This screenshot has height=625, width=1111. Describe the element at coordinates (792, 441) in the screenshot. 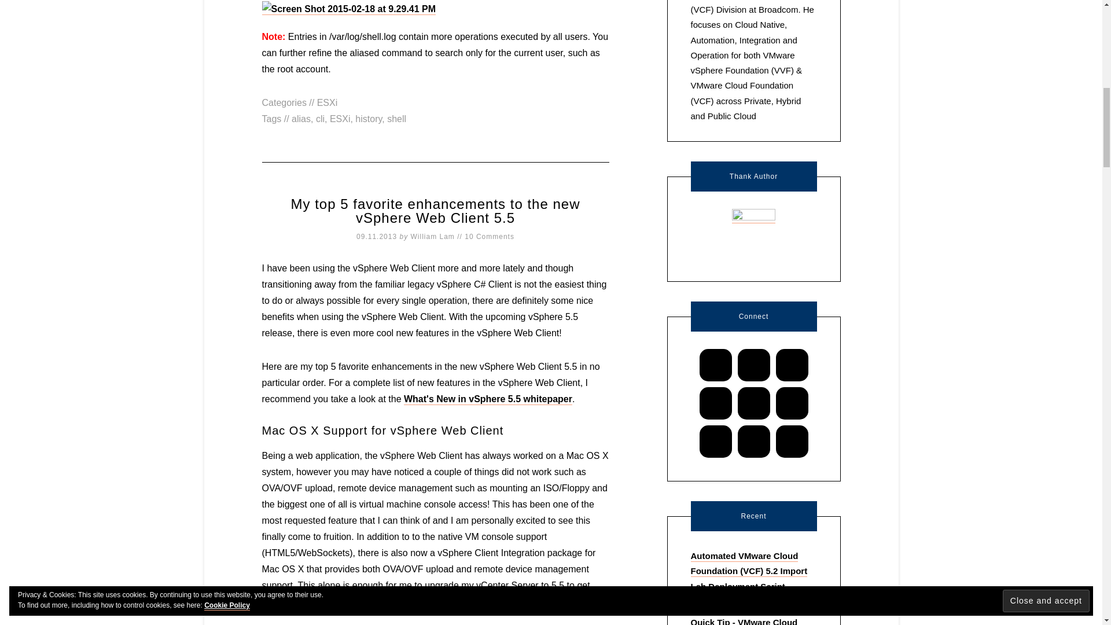

I see `Vimeo` at that location.